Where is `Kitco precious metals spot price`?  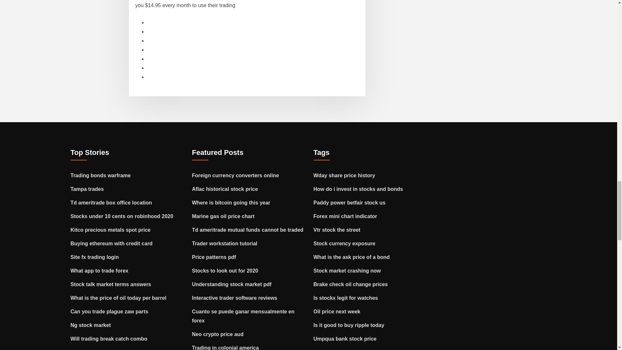 Kitco precious metals spot price is located at coordinates (110, 230).